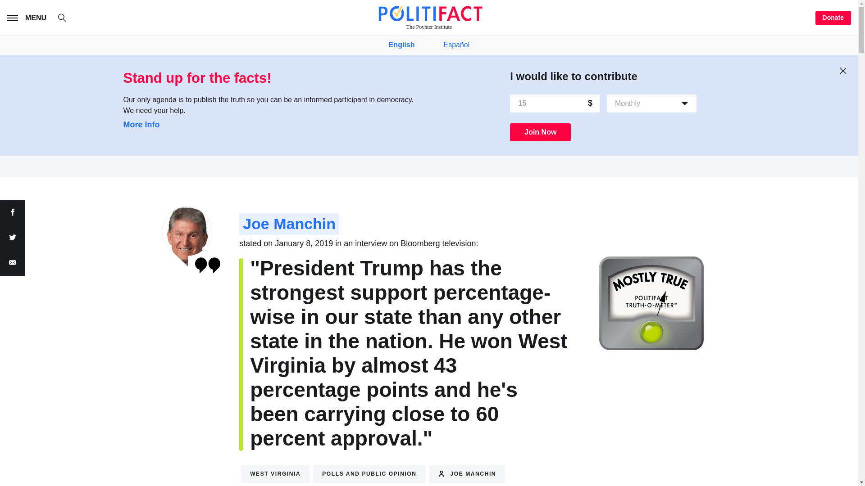  What do you see at coordinates (369, 474) in the screenshot?
I see `Polls and Public Opinion` at bounding box center [369, 474].